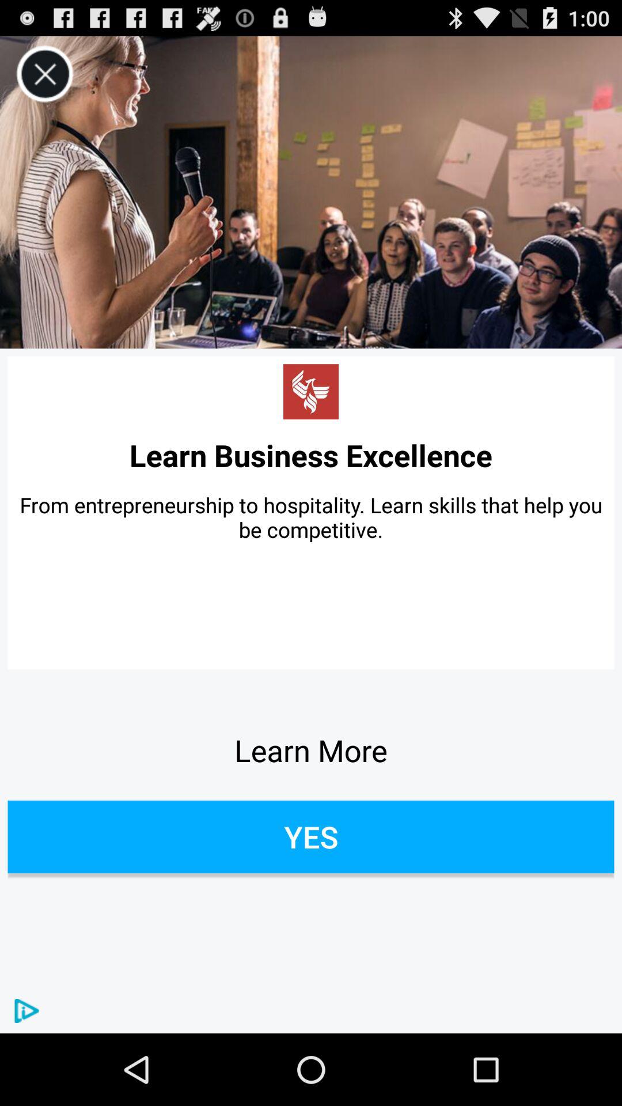 The width and height of the screenshot is (622, 1106). I want to click on hyperlink, so click(311, 392).